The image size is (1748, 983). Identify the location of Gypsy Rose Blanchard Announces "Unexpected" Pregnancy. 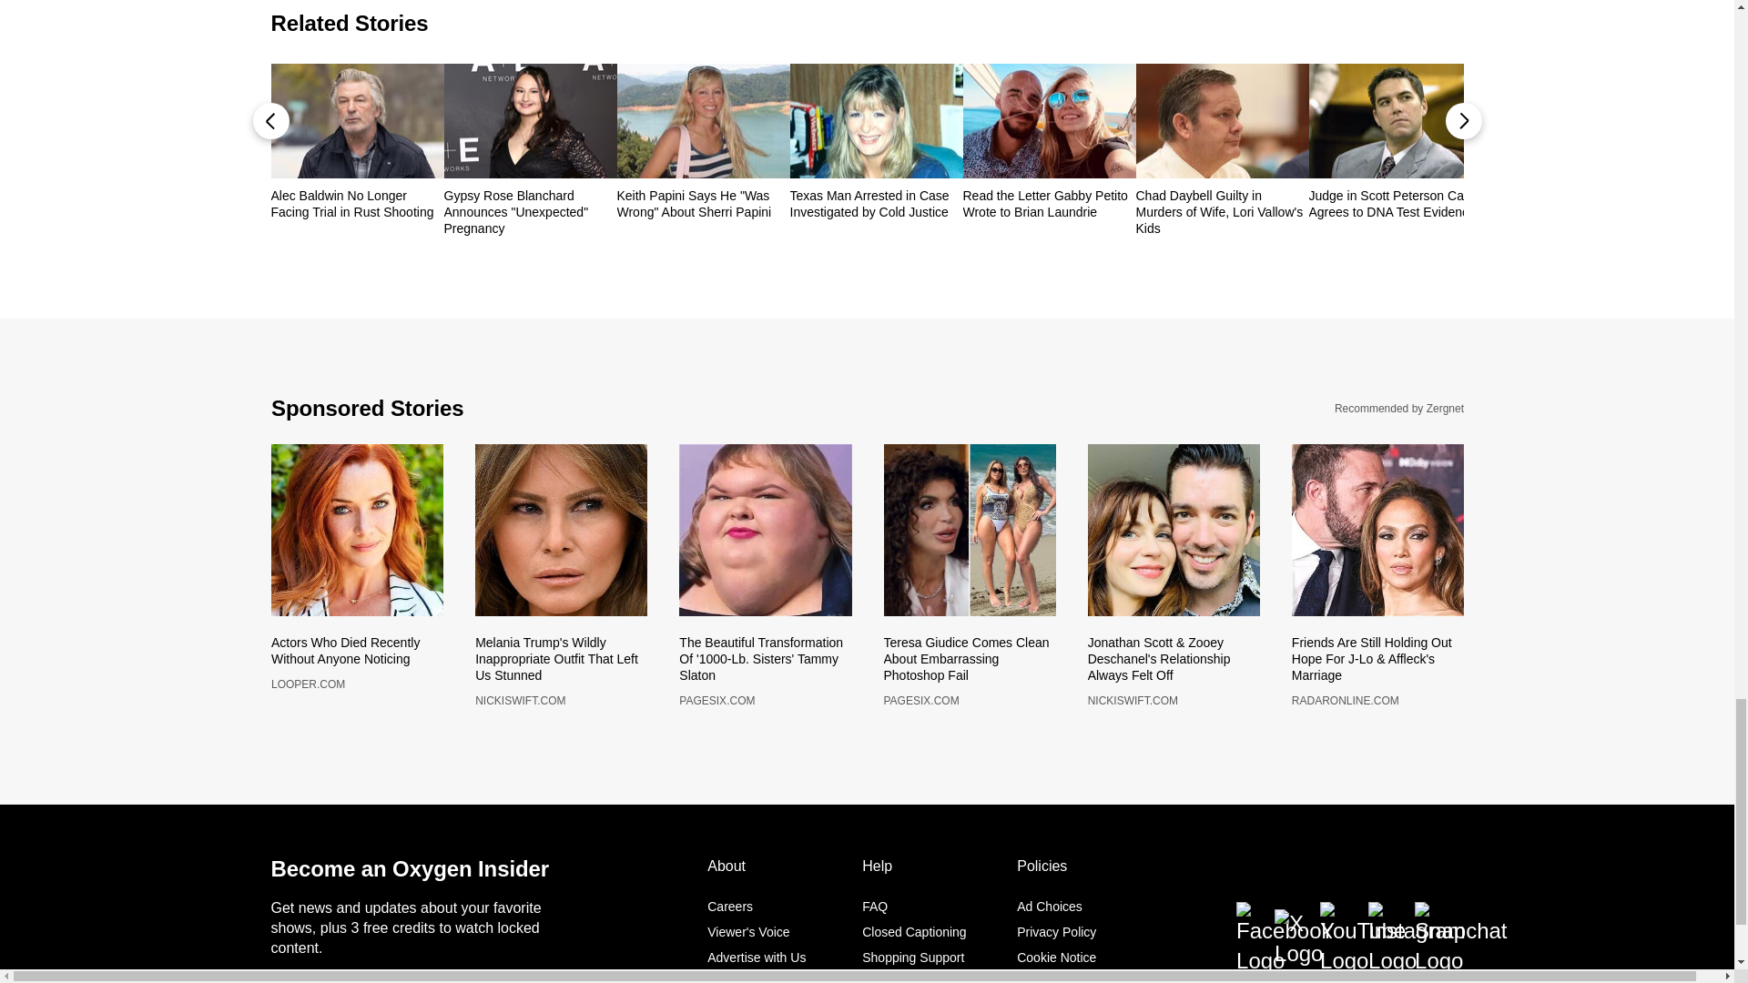
(530, 212).